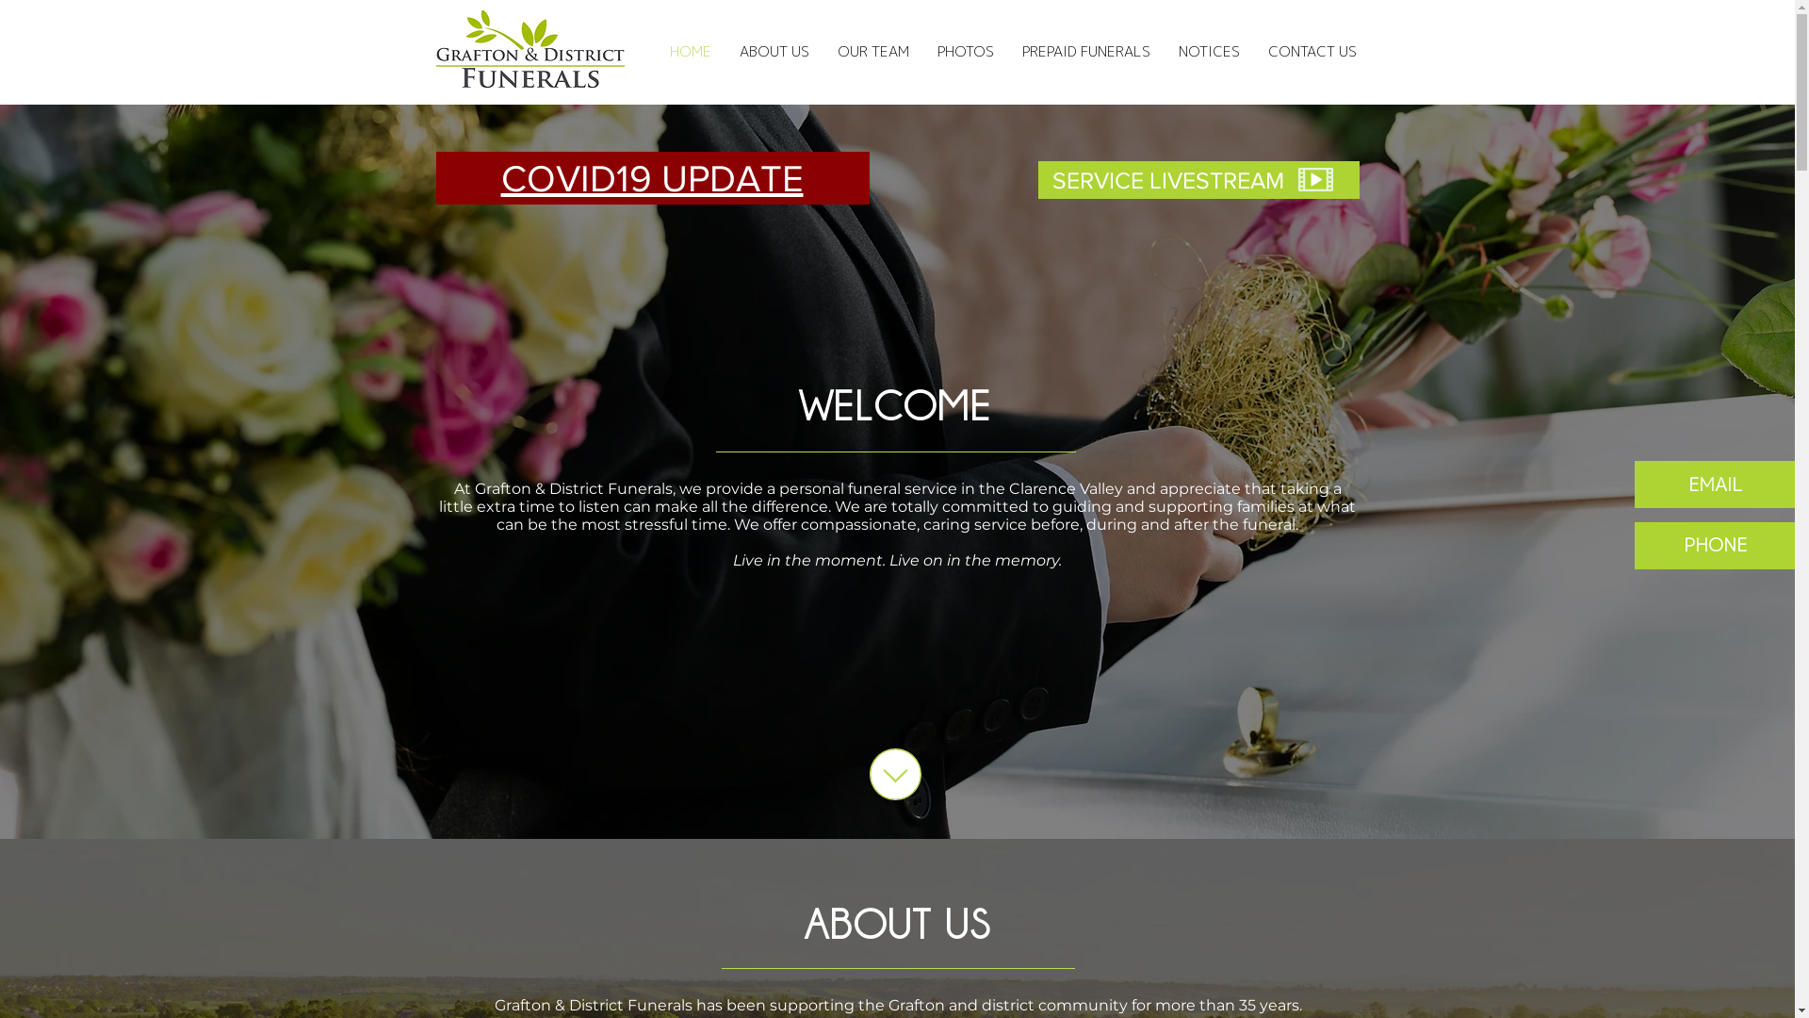 The width and height of the screenshot is (1809, 1018). I want to click on NOTICES, so click(1210, 52).